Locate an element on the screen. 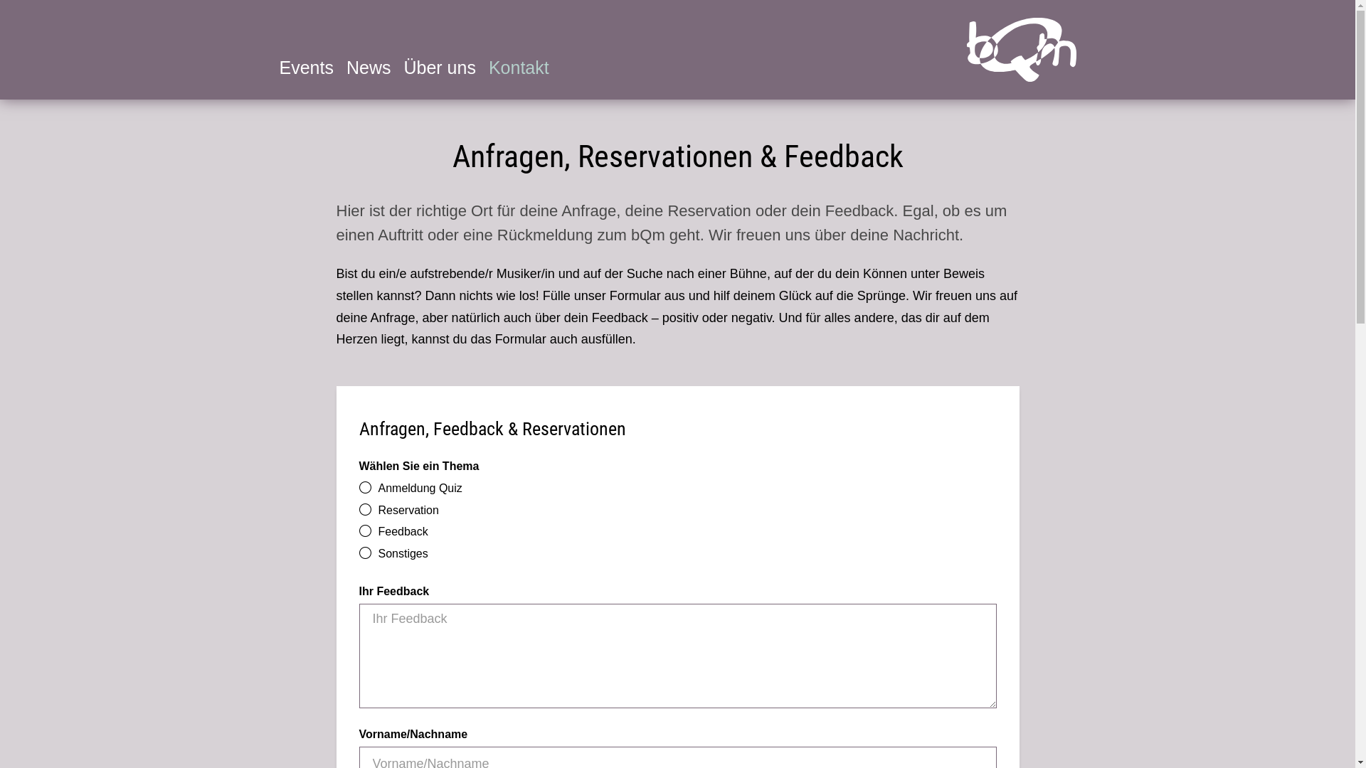  Events is located at coordinates (306, 68).